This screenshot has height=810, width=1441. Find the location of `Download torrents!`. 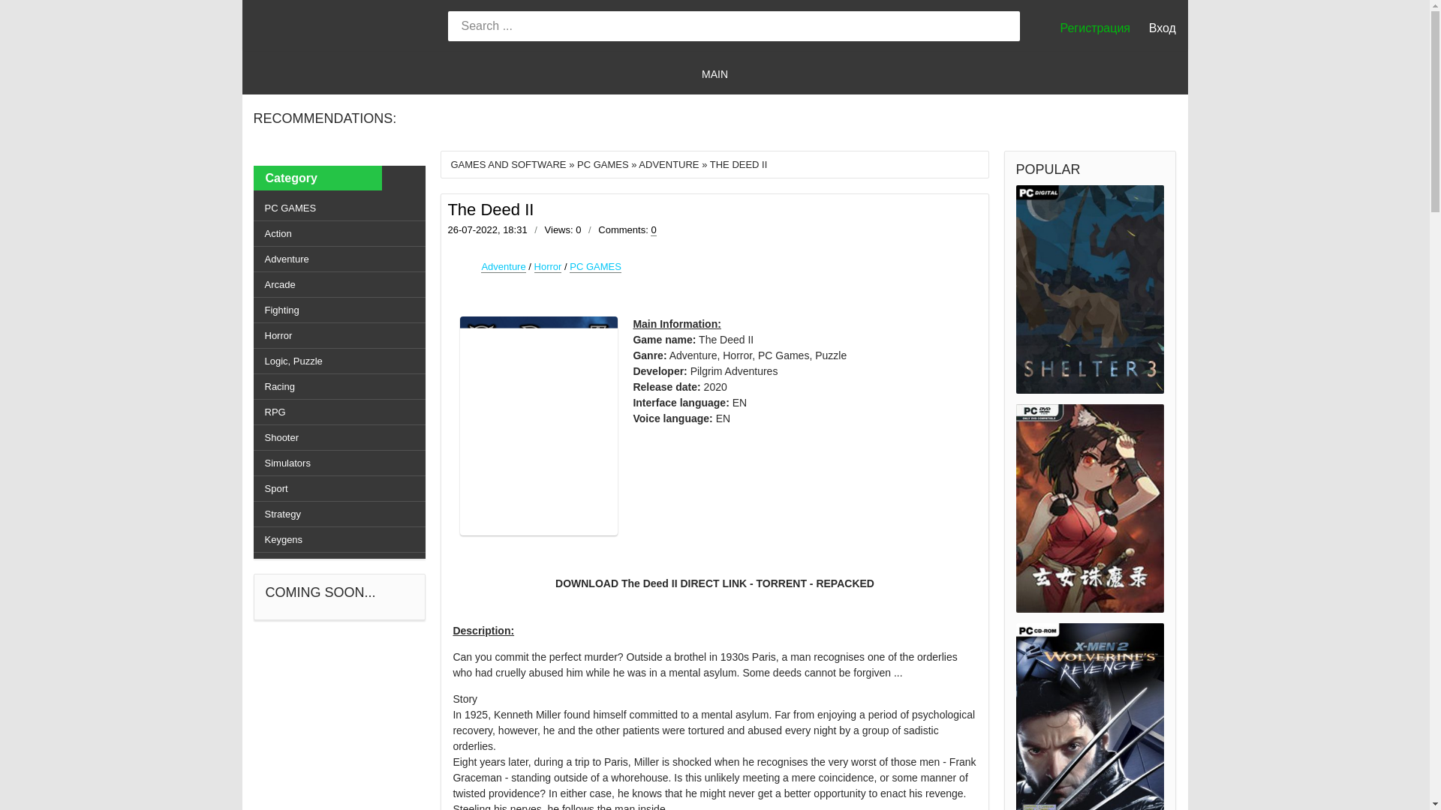

Download torrents! is located at coordinates (342, 28).